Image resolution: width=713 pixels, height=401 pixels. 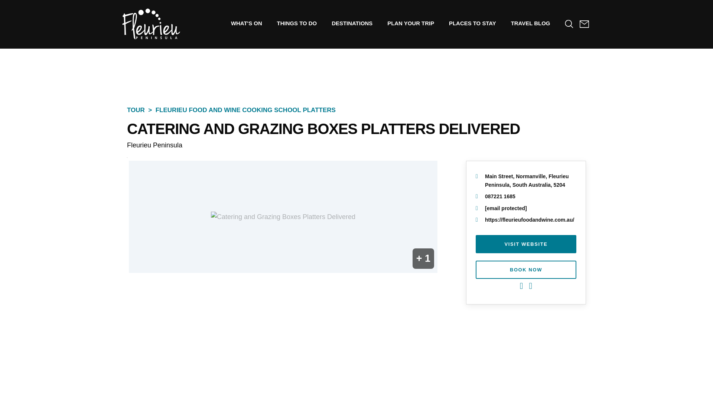 I want to click on PLACES TO STAY, so click(x=472, y=23).